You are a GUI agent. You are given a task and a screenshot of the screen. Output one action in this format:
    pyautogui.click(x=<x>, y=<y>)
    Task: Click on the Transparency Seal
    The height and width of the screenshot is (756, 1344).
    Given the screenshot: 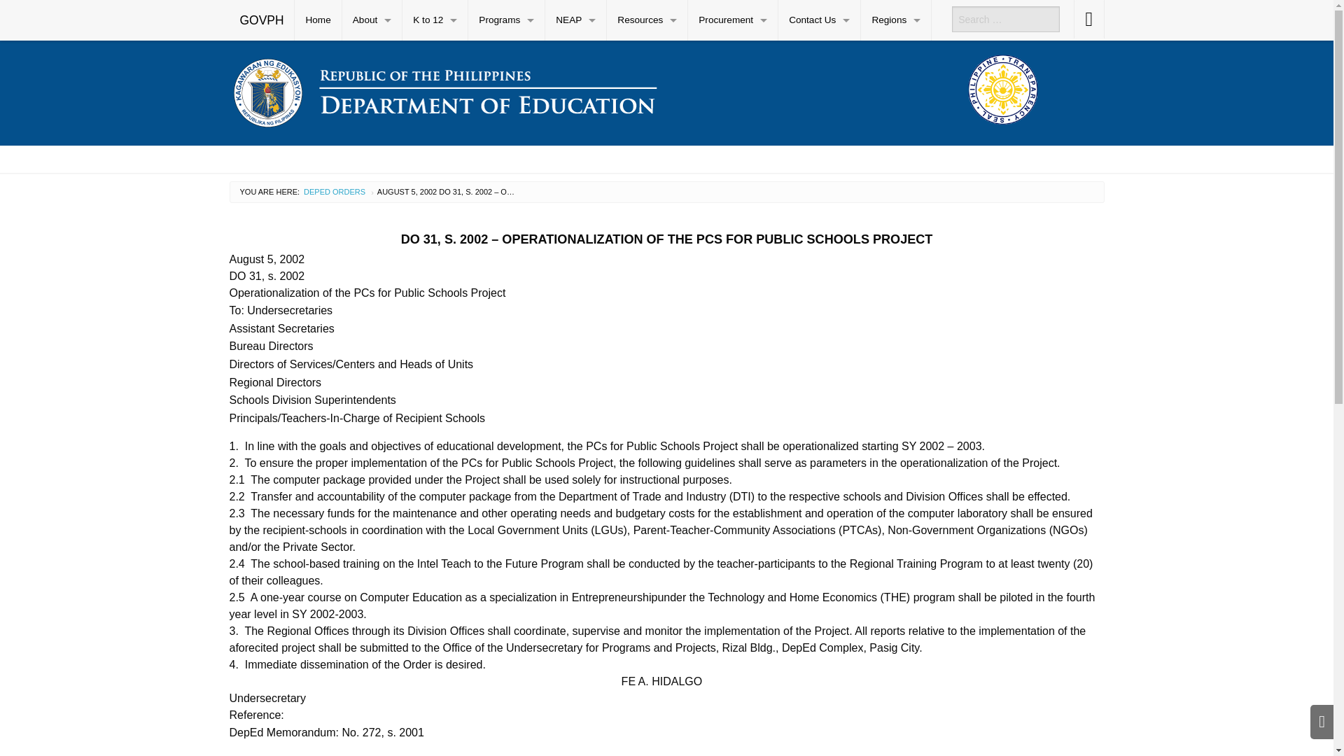 What is the action you would take?
    pyautogui.click(x=1002, y=90)
    